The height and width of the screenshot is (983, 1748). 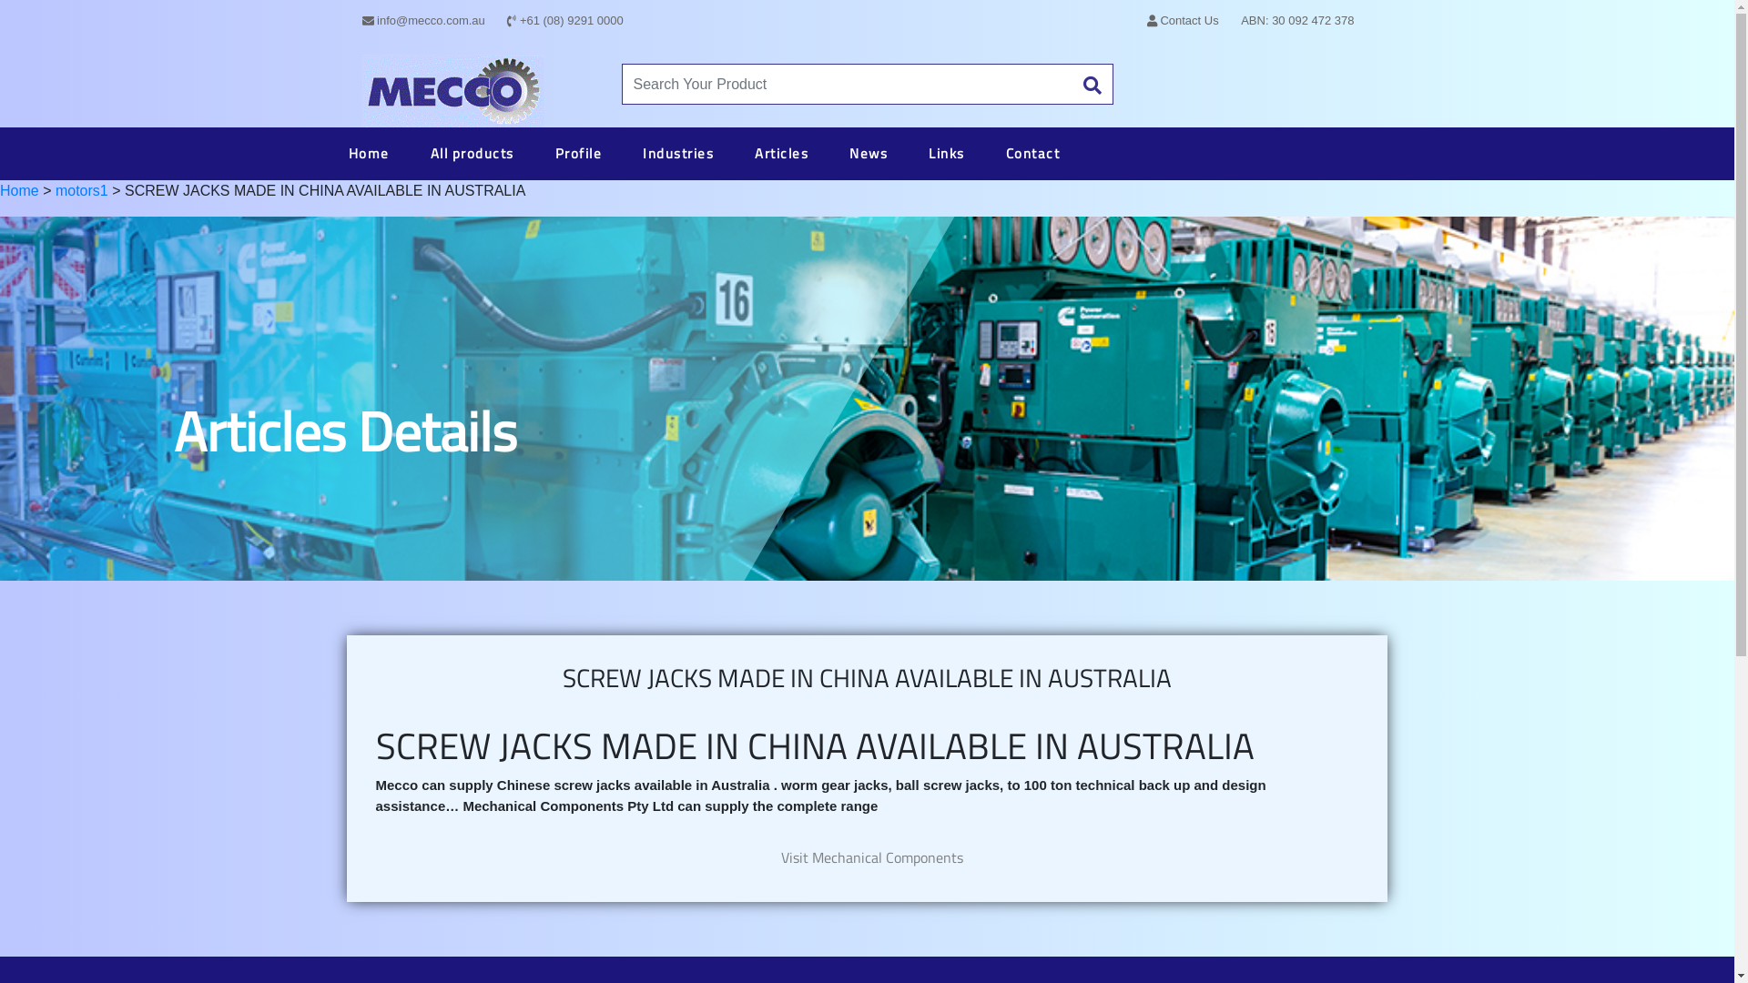 I want to click on info@mecco.com.au, so click(x=424, y=20).